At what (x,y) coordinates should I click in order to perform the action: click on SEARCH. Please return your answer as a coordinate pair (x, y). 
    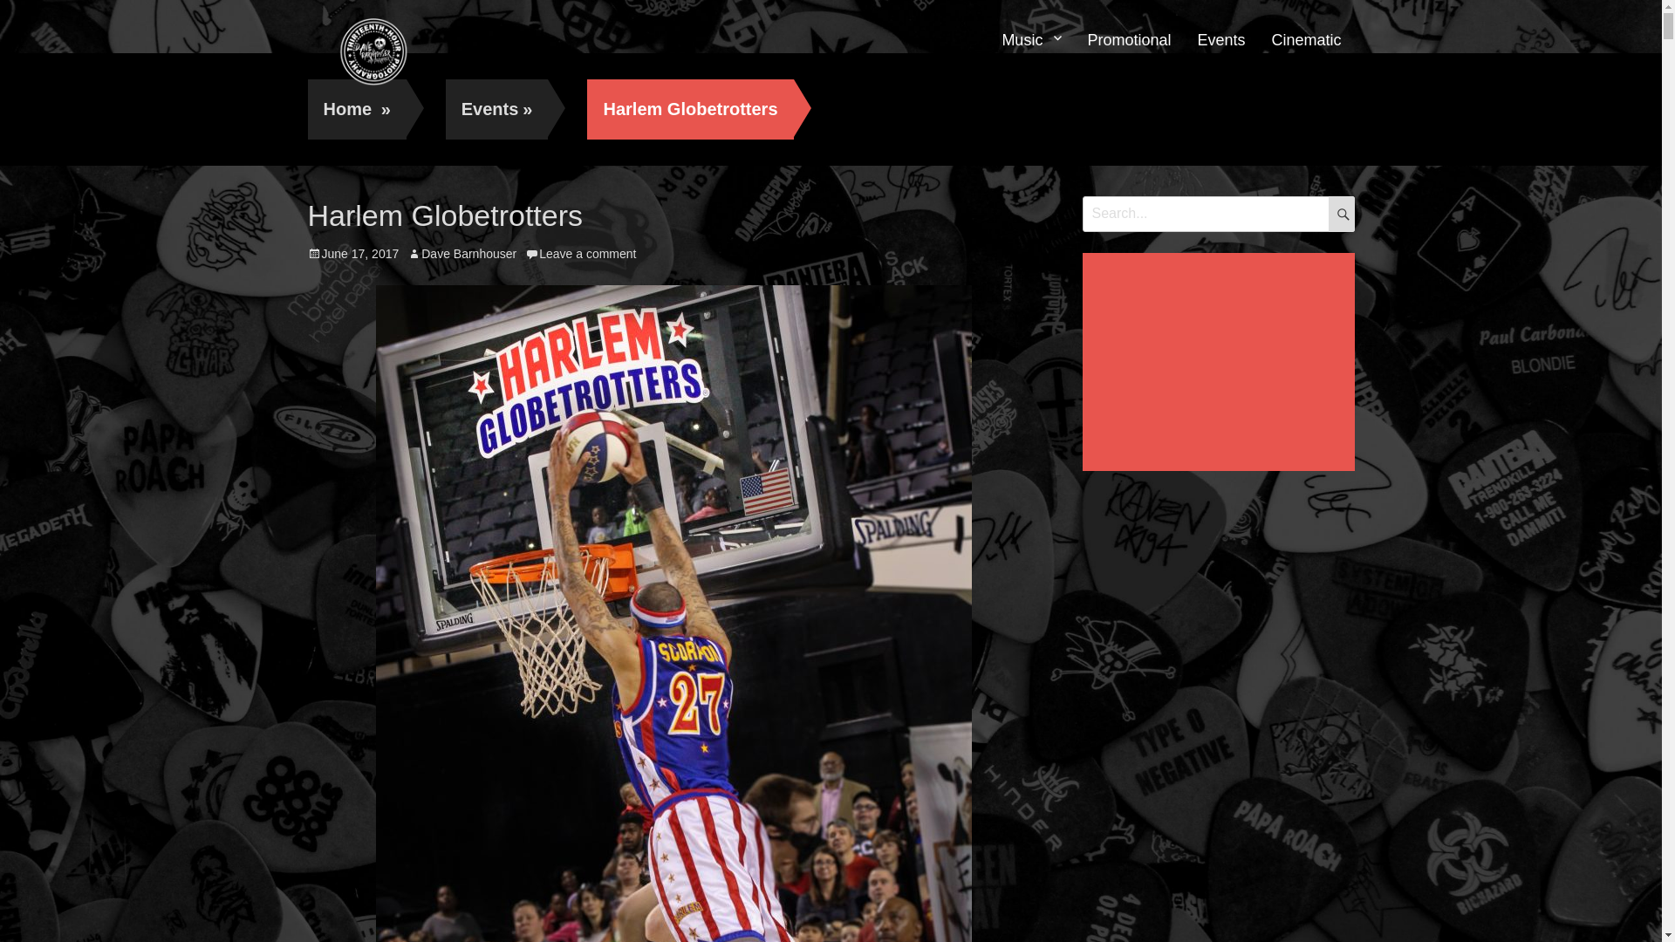
    Looking at the image, I should click on (1341, 214).